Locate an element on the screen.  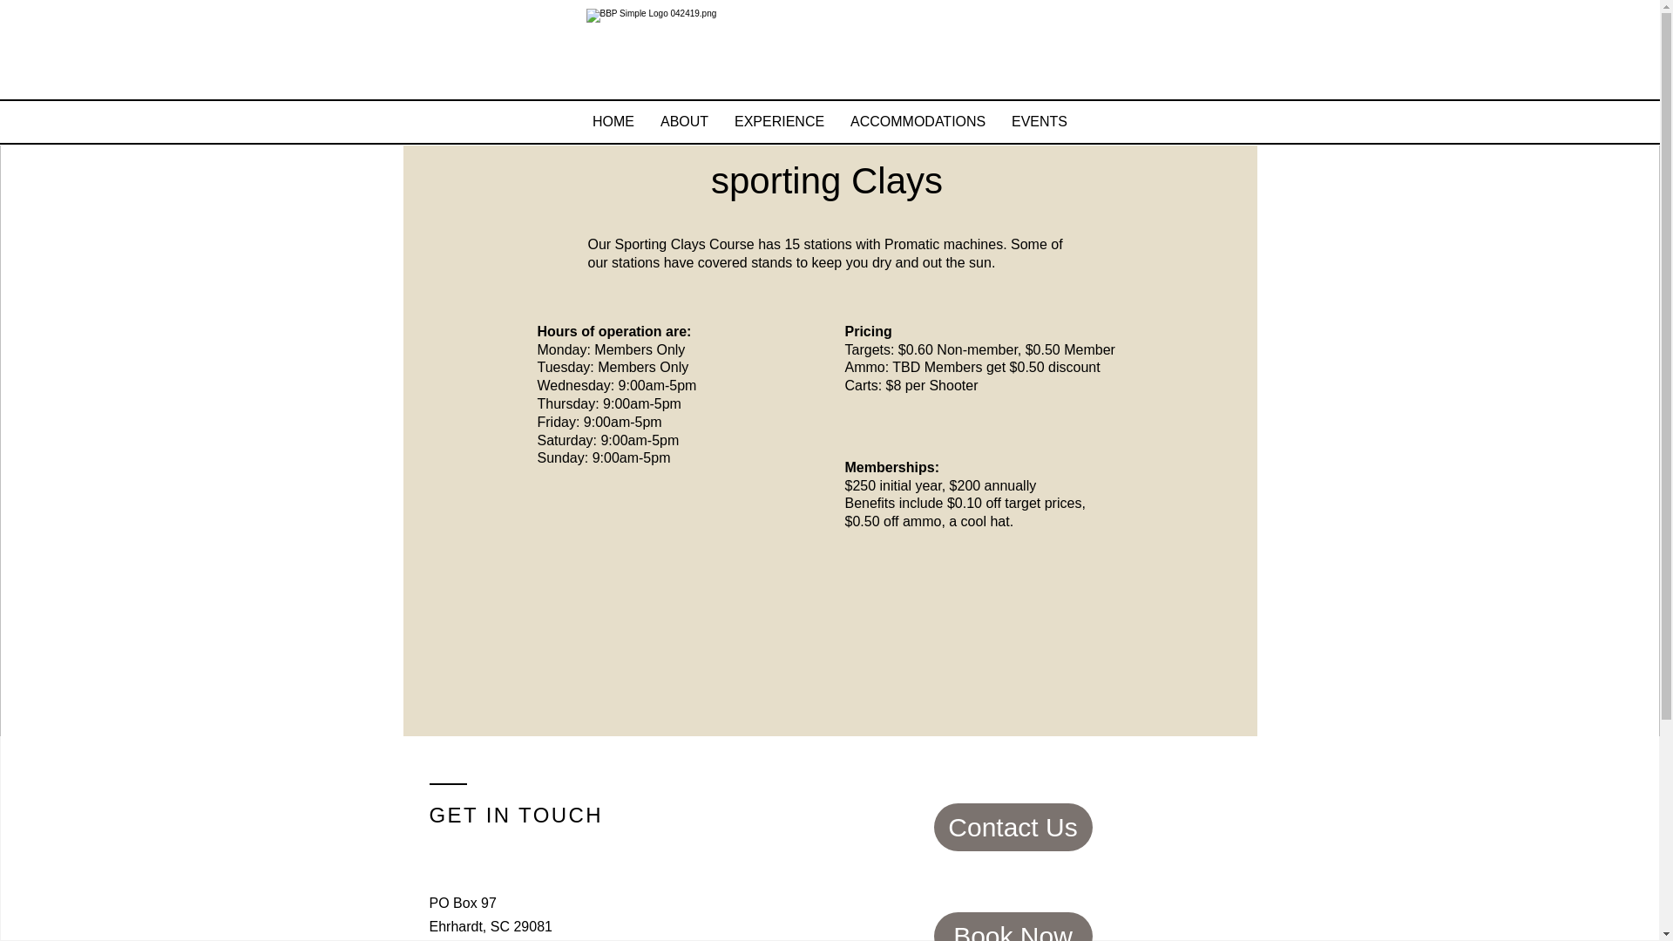
Book Now is located at coordinates (1013, 926).